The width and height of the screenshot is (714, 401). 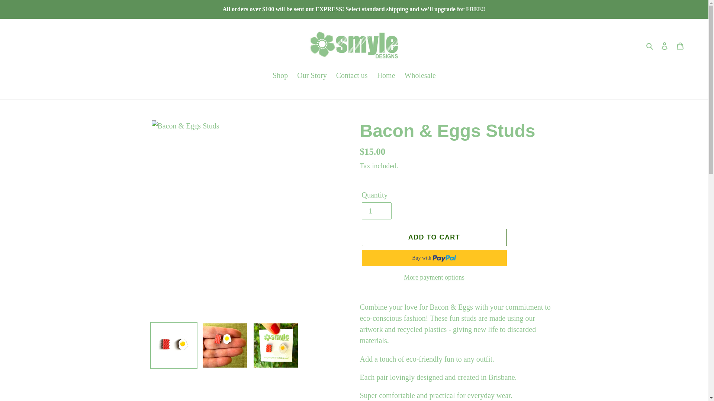 I want to click on Search, so click(x=650, y=45).